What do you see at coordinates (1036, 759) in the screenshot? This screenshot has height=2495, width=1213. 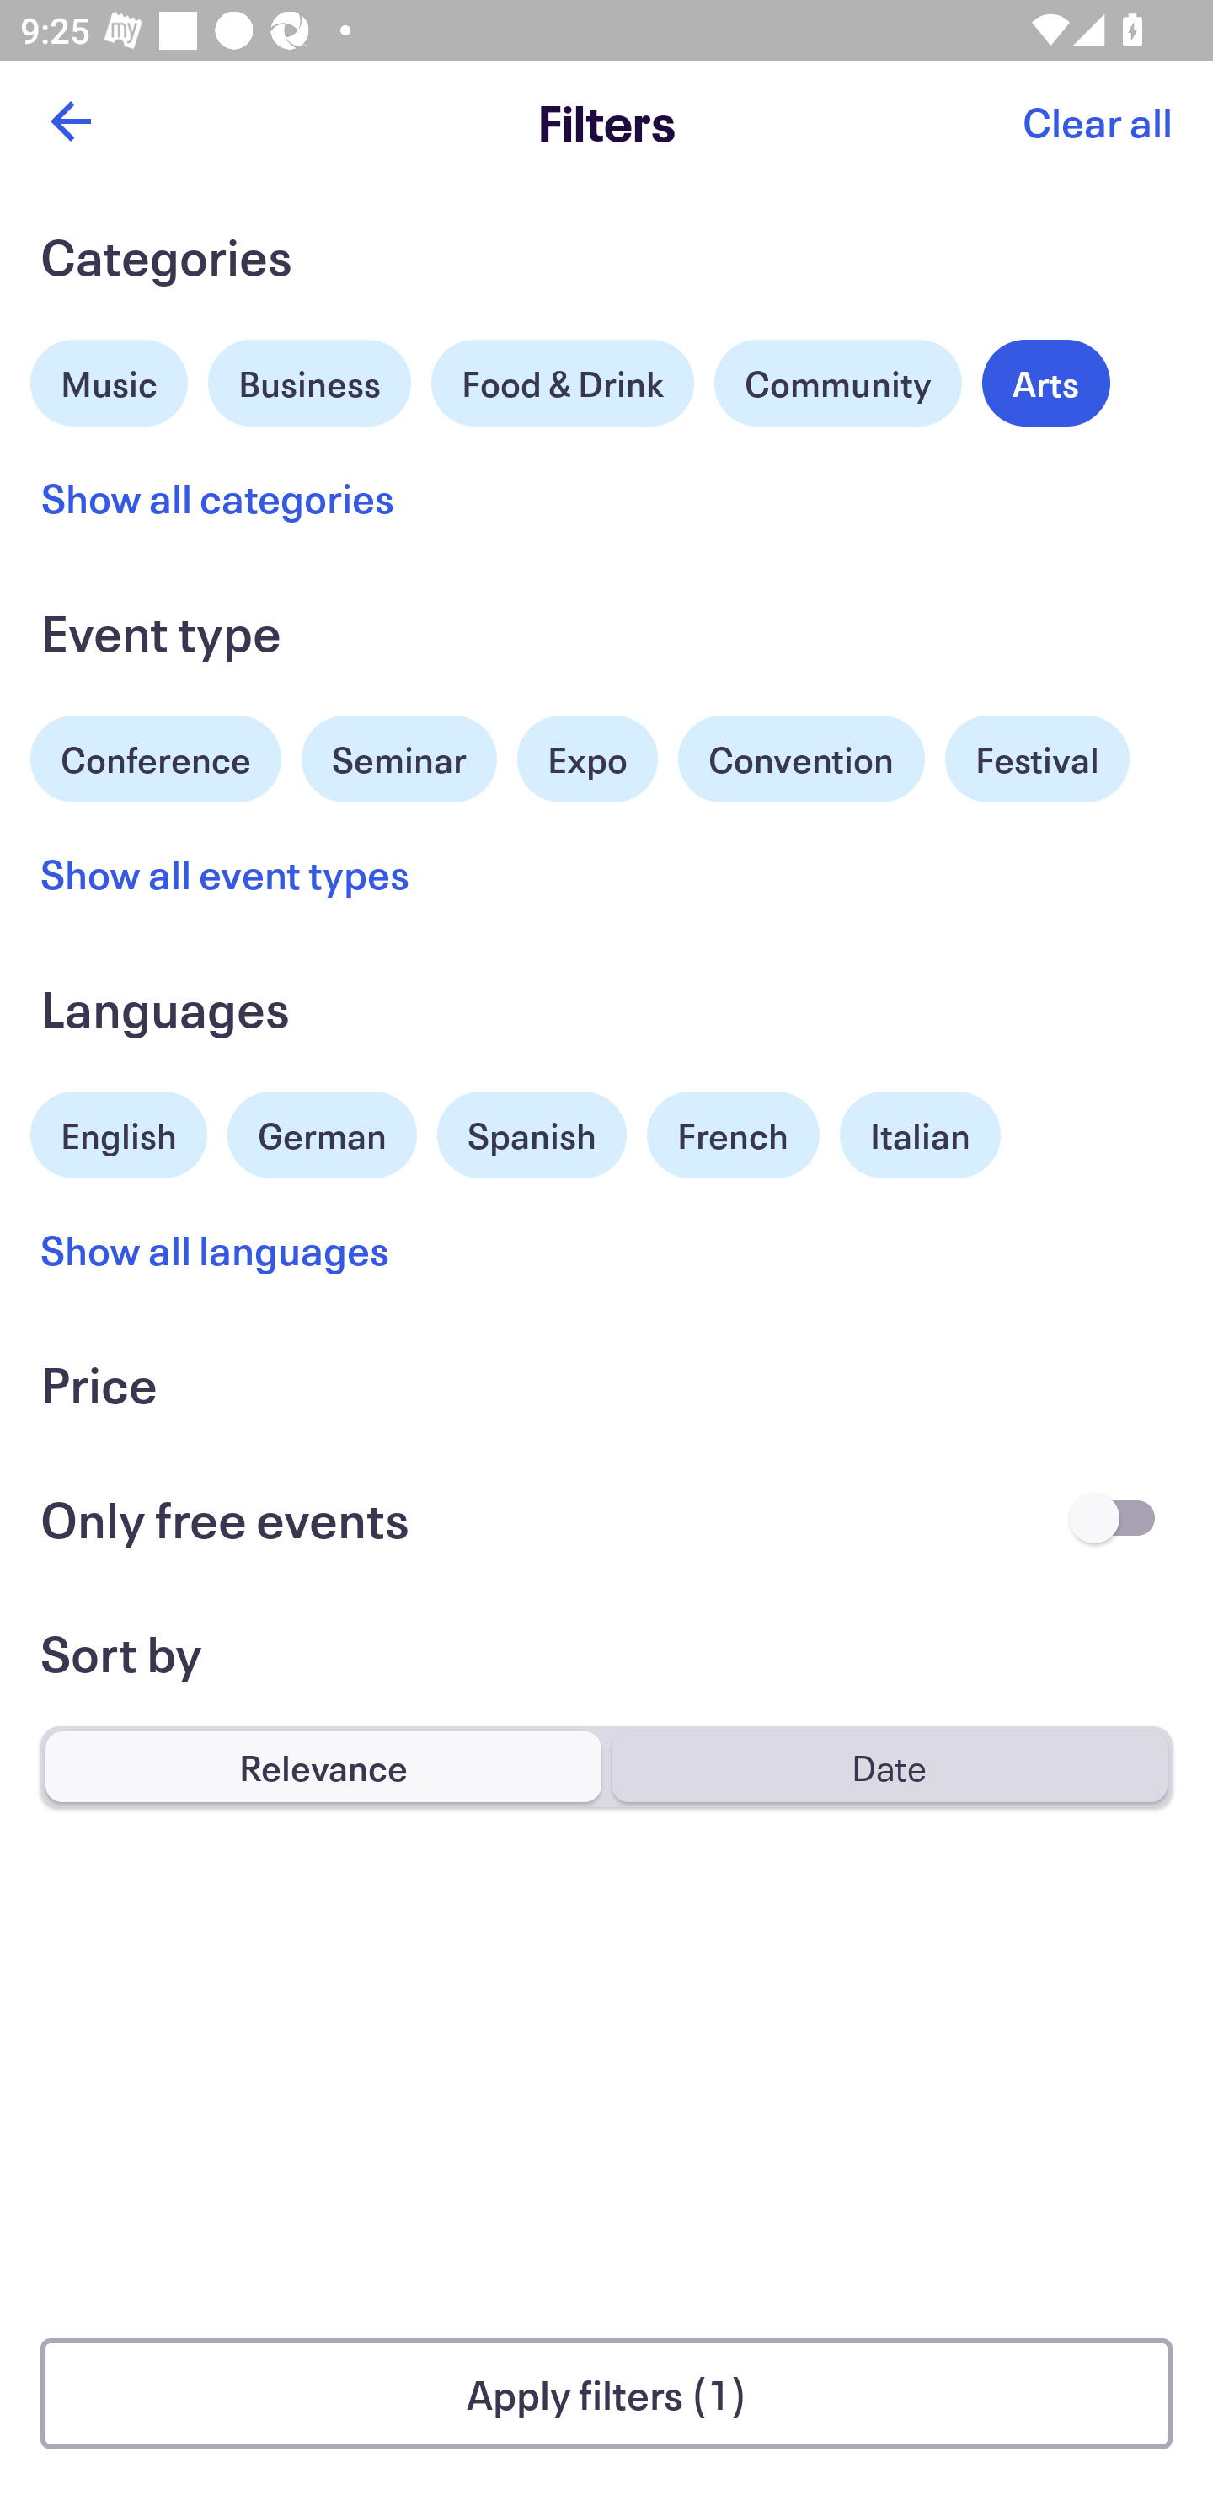 I see `Festival` at bounding box center [1036, 759].